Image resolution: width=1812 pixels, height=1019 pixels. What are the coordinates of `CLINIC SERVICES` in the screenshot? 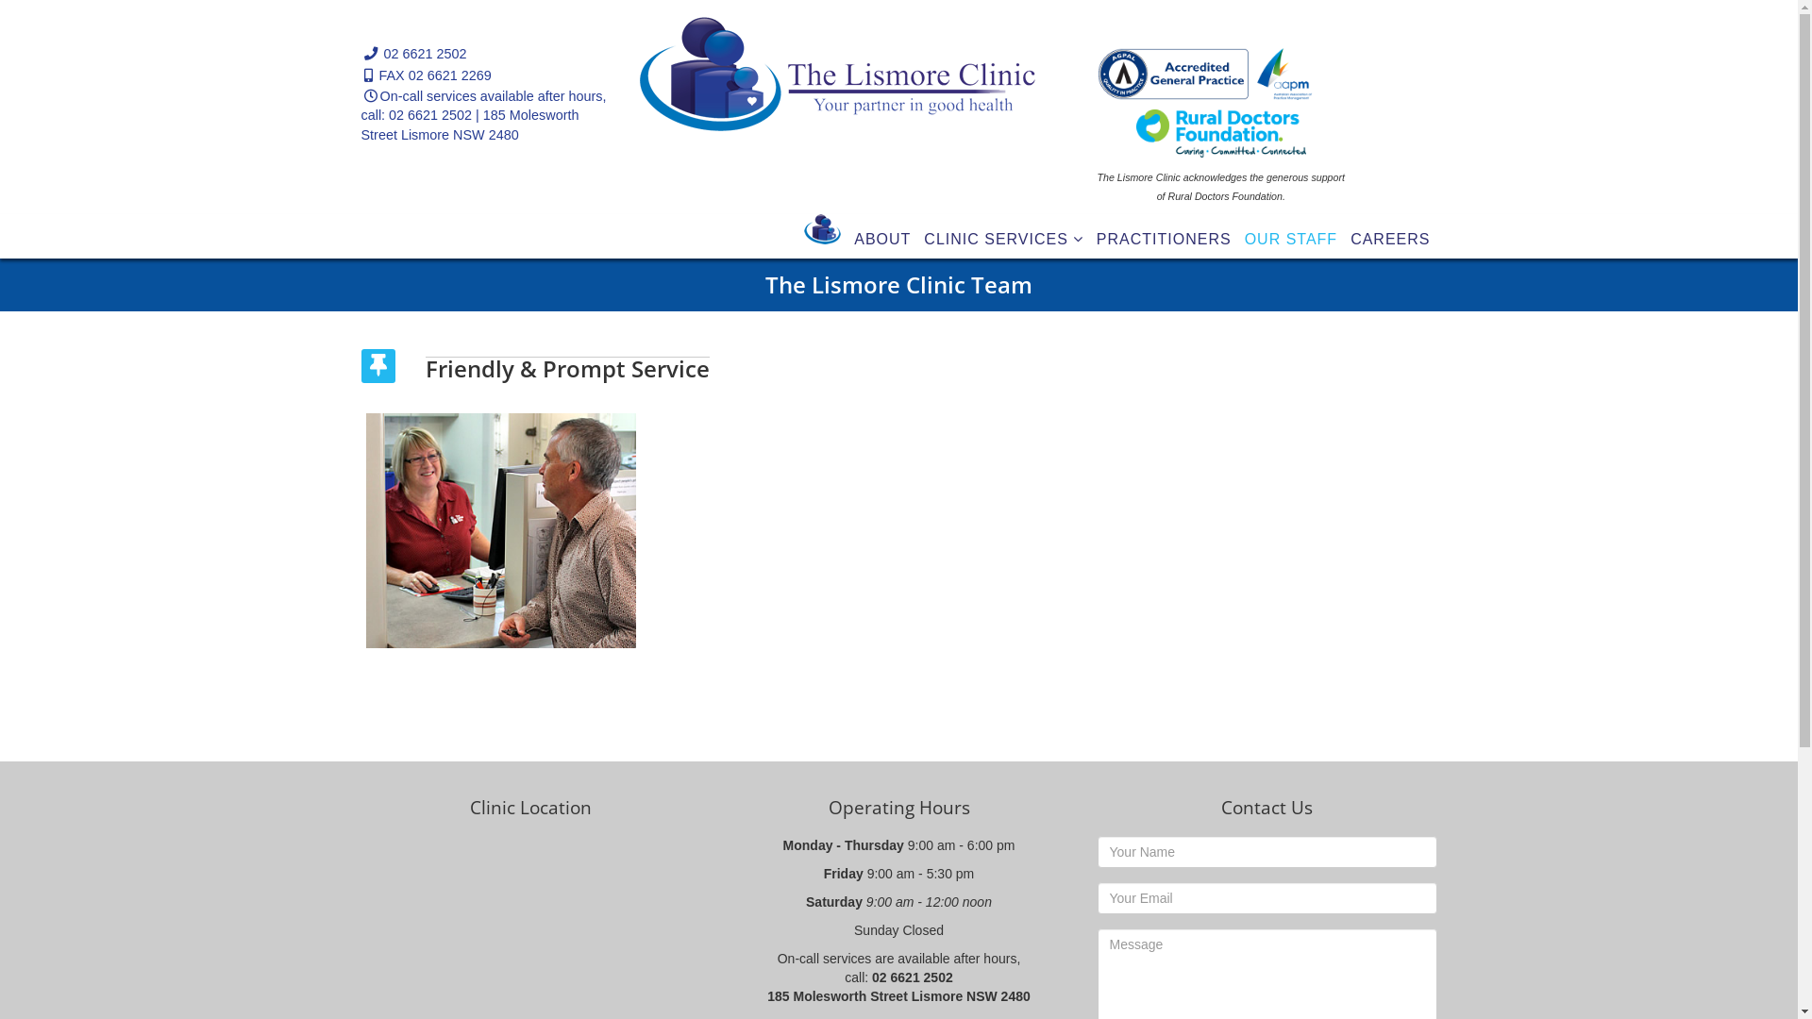 It's located at (1004, 240).